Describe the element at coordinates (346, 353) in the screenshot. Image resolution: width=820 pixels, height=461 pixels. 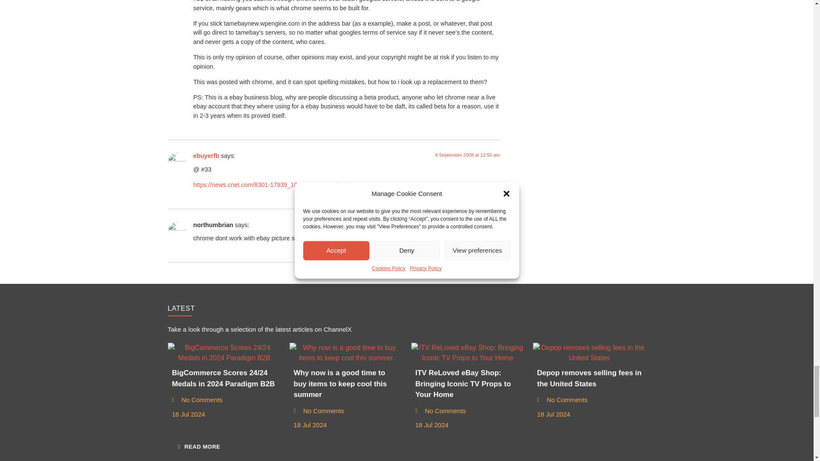
I see `Why now is a good time to buy items to keep cool this summer` at that location.